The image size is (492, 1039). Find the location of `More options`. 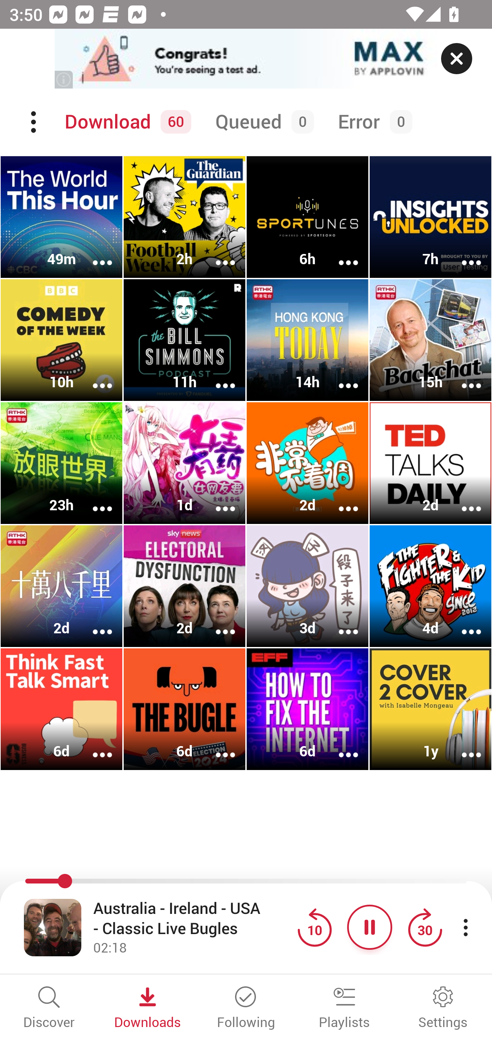

More options is located at coordinates (94, 500).